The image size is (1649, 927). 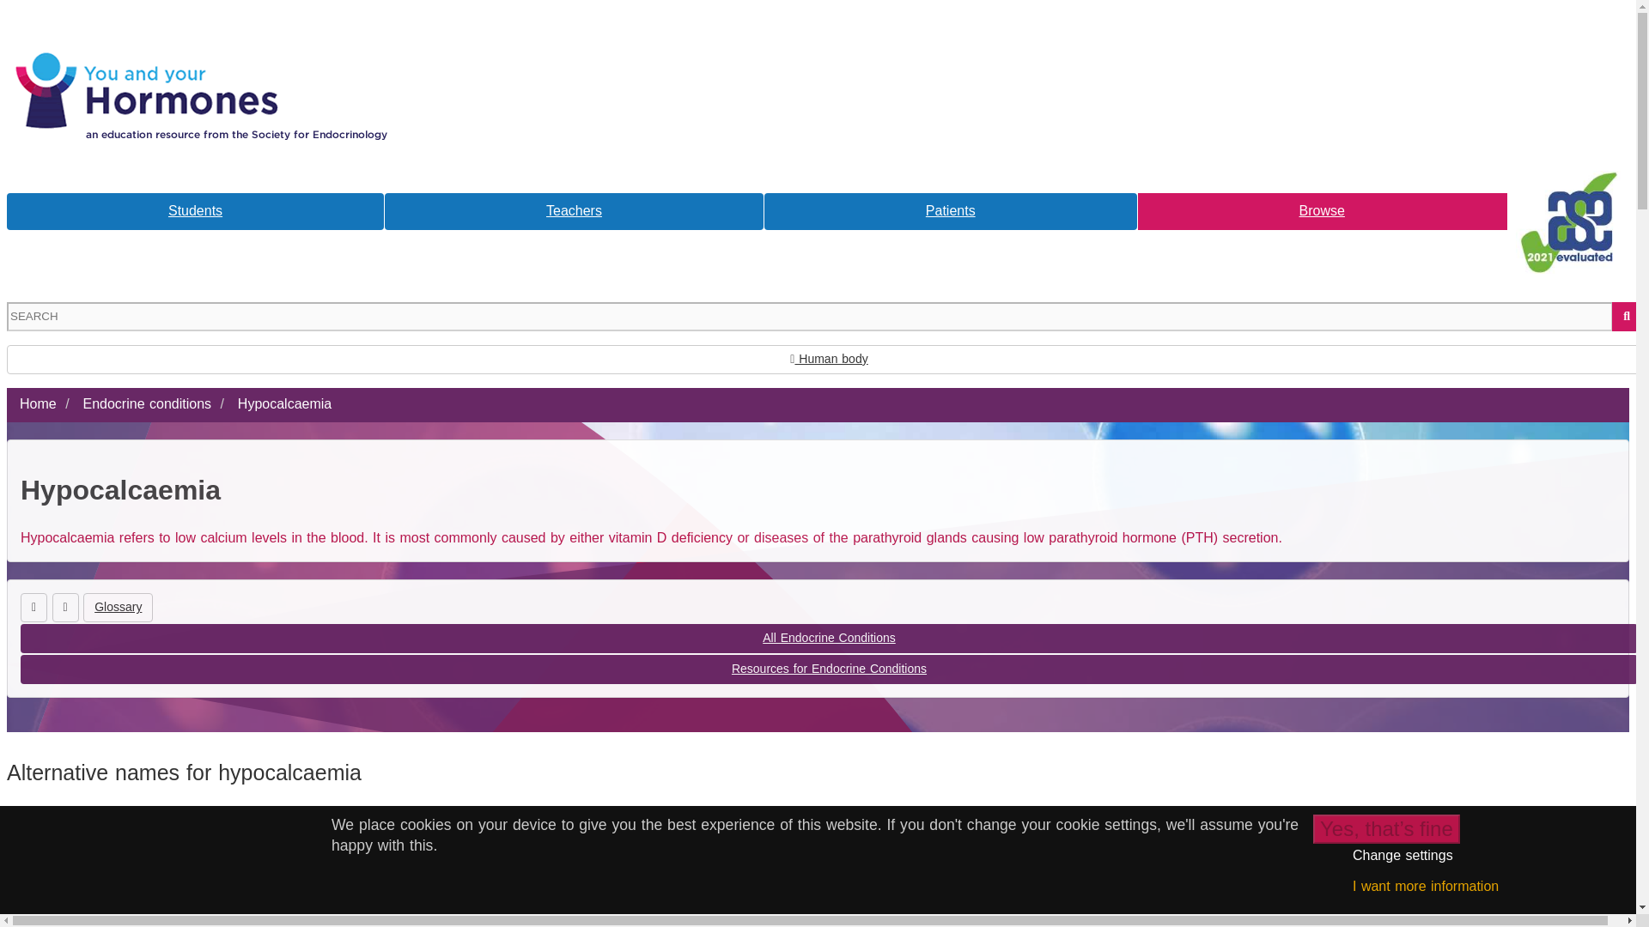 What do you see at coordinates (828, 639) in the screenshot?
I see `All Endocrine Conditions` at bounding box center [828, 639].